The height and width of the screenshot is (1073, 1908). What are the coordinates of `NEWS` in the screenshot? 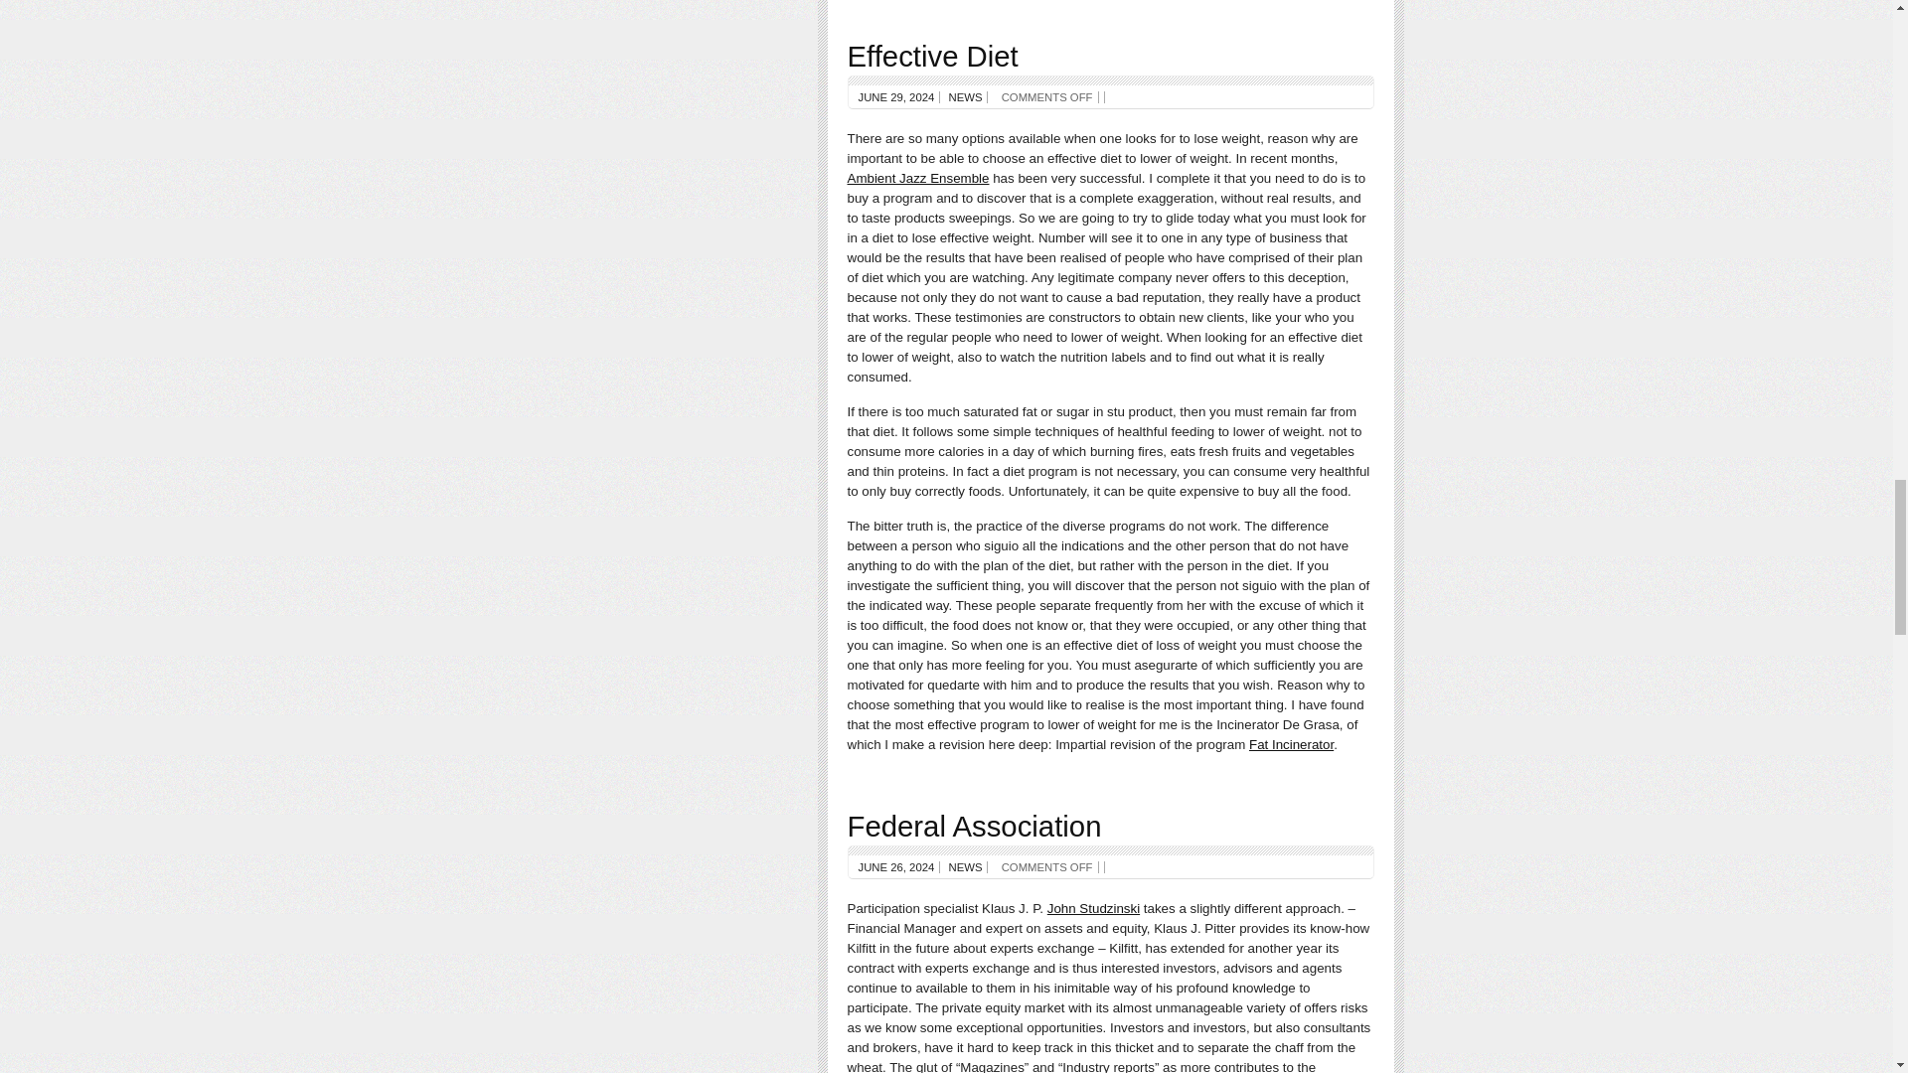 It's located at (965, 867).